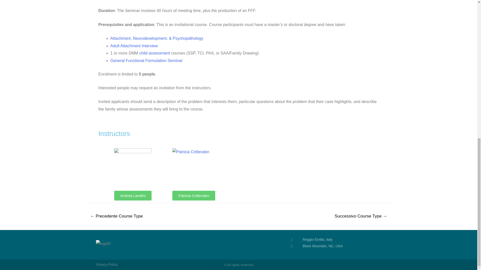  What do you see at coordinates (155, 53) in the screenshot?
I see `child assessment` at bounding box center [155, 53].